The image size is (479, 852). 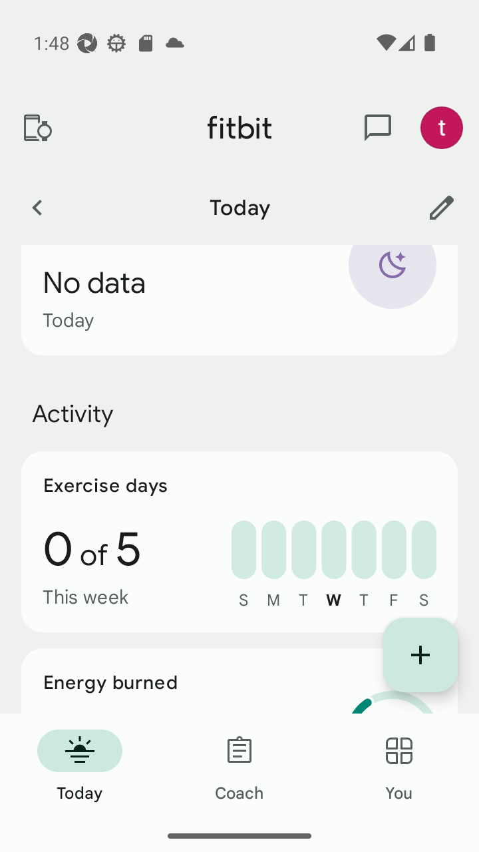 What do you see at coordinates (378, 128) in the screenshot?
I see `messages and notifications` at bounding box center [378, 128].